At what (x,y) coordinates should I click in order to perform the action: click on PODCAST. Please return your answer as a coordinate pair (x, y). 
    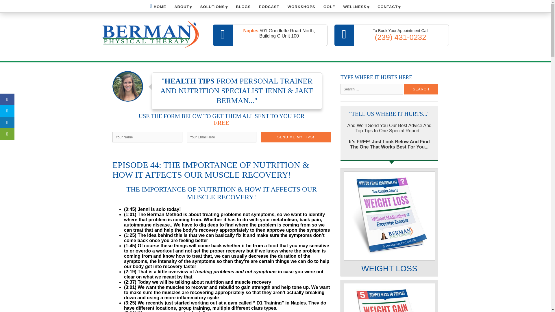
    Looking at the image, I should click on (269, 7).